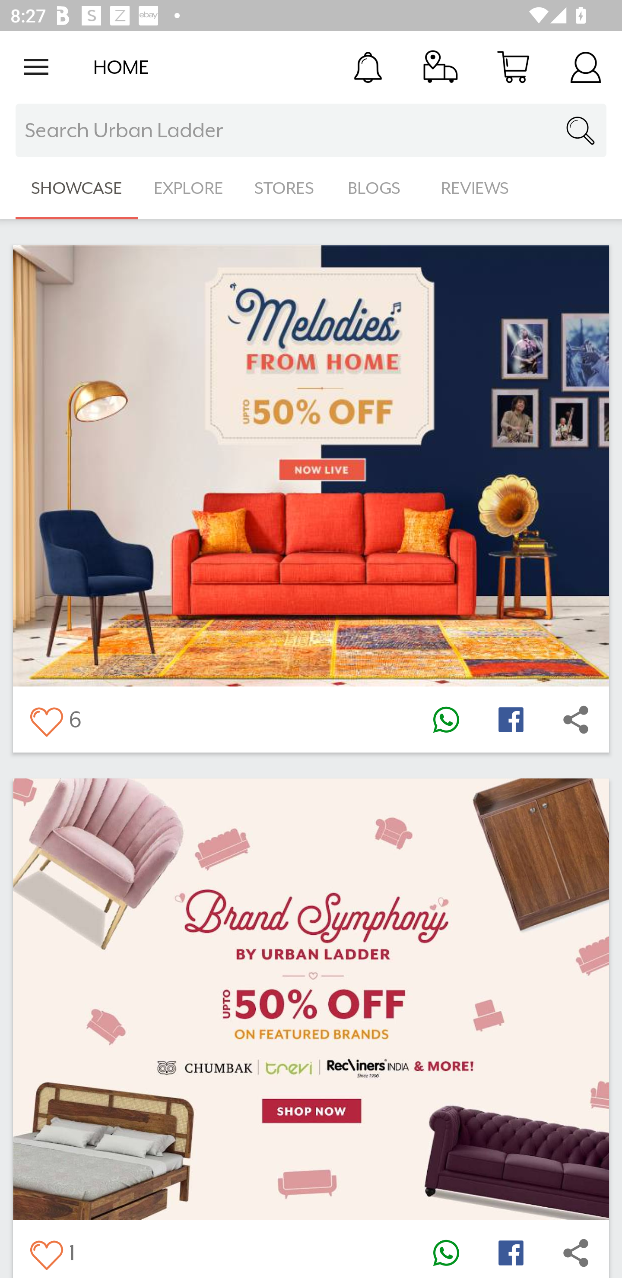  What do you see at coordinates (576, 1252) in the screenshot?
I see `` at bounding box center [576, 1252].